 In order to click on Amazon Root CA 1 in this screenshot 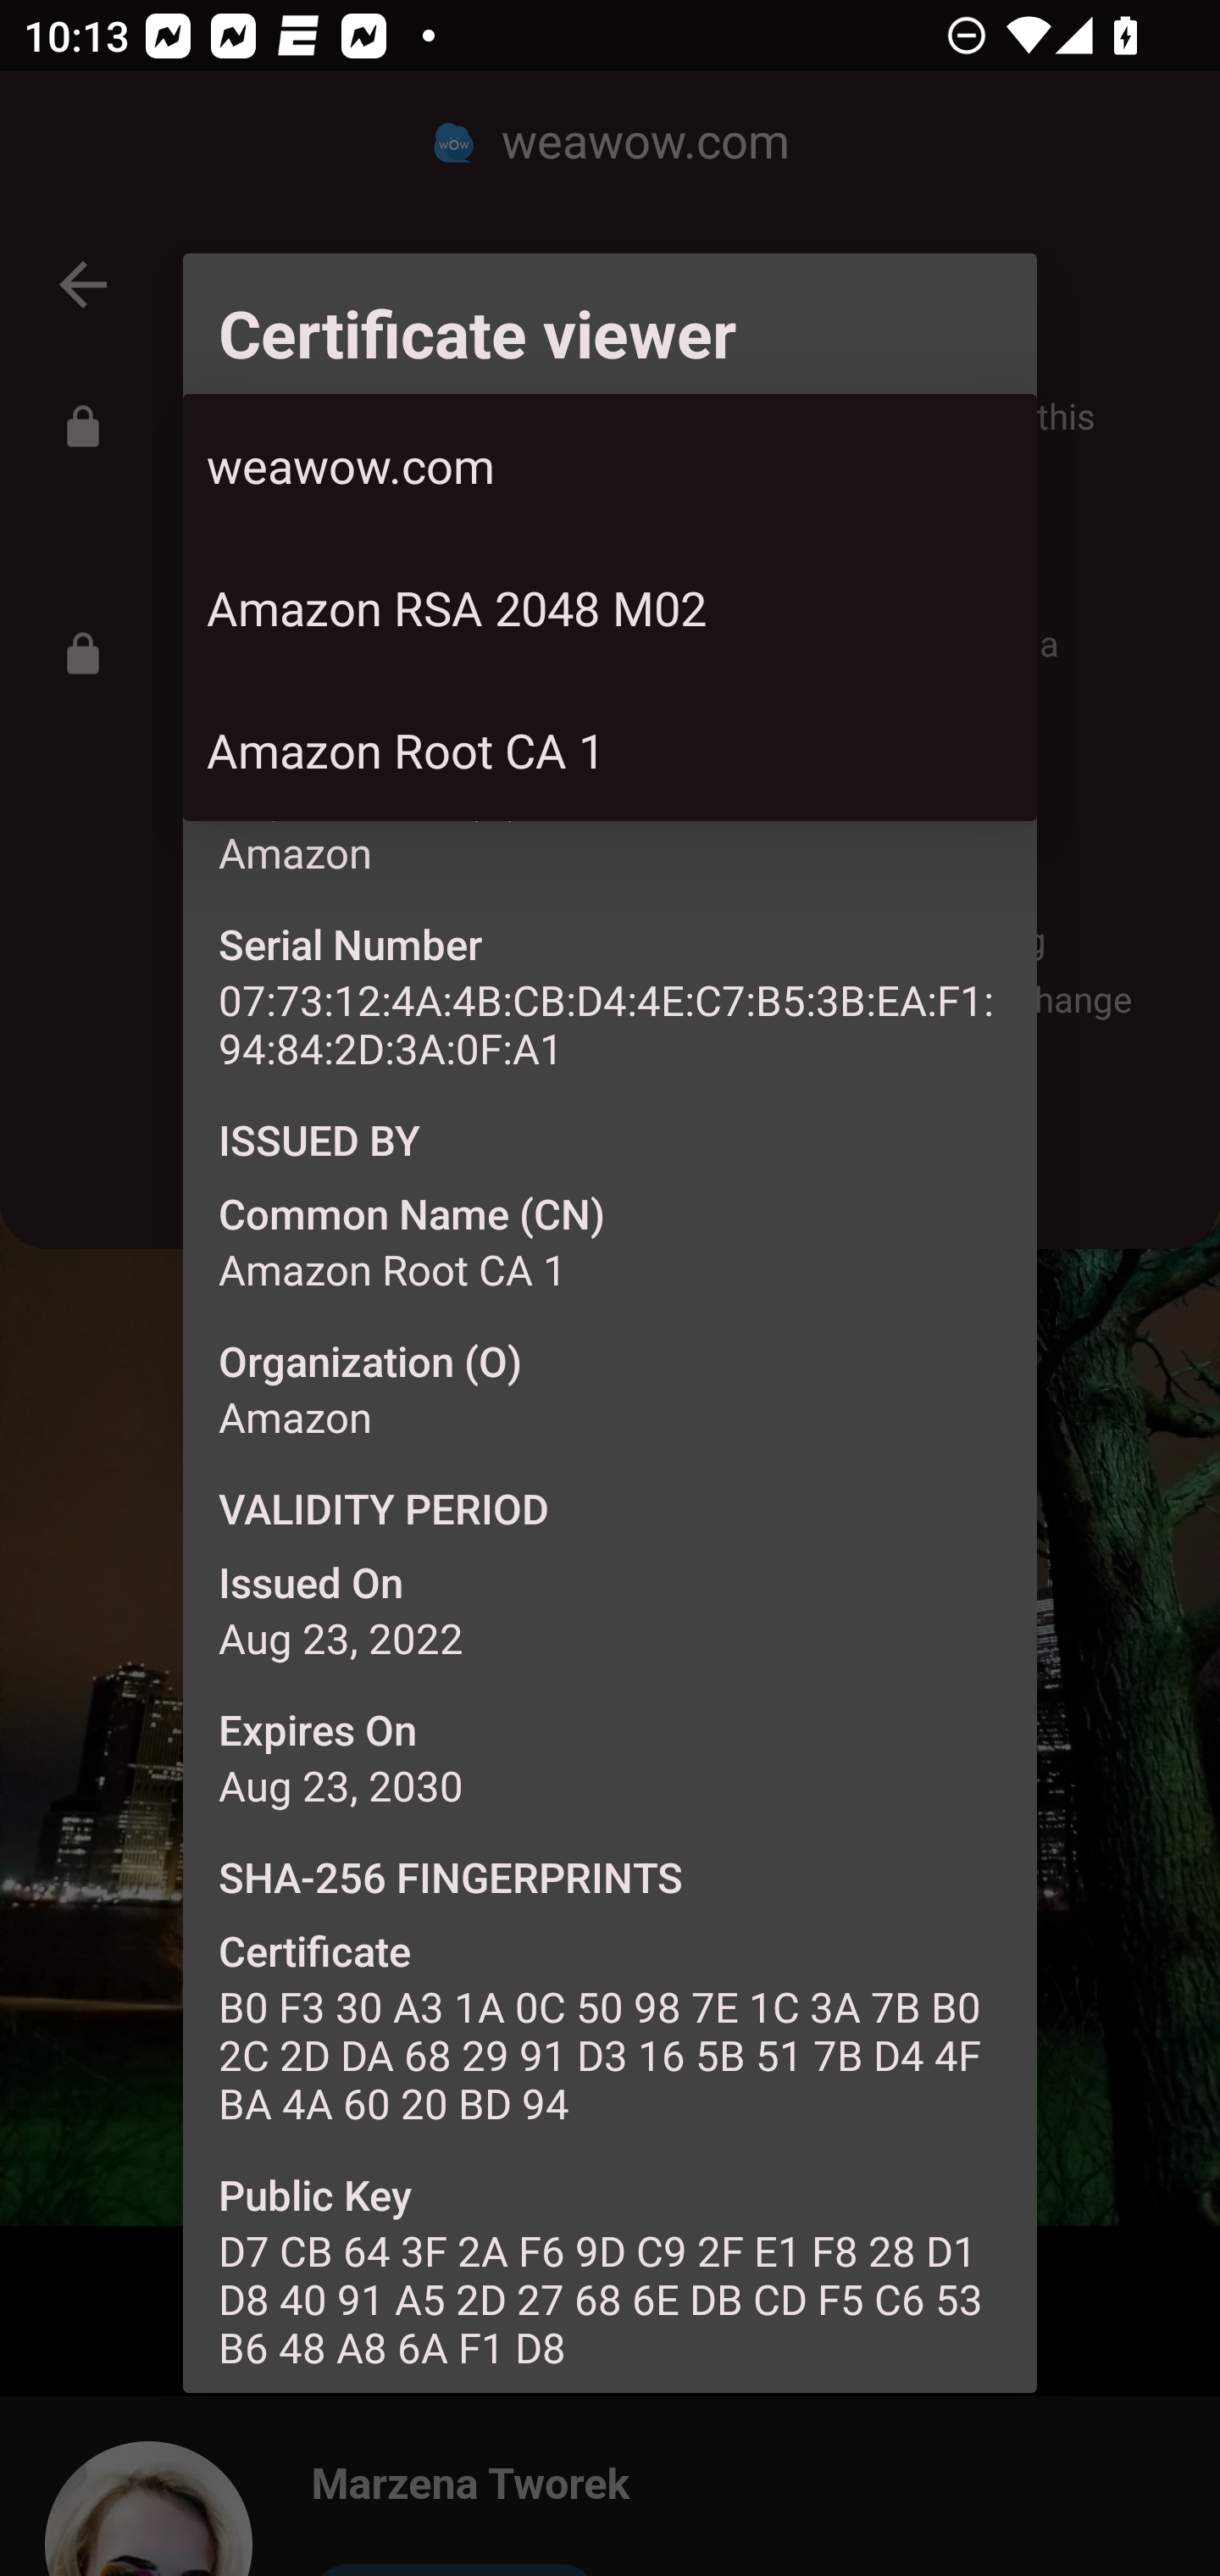, I will do `click(610, 749)`.